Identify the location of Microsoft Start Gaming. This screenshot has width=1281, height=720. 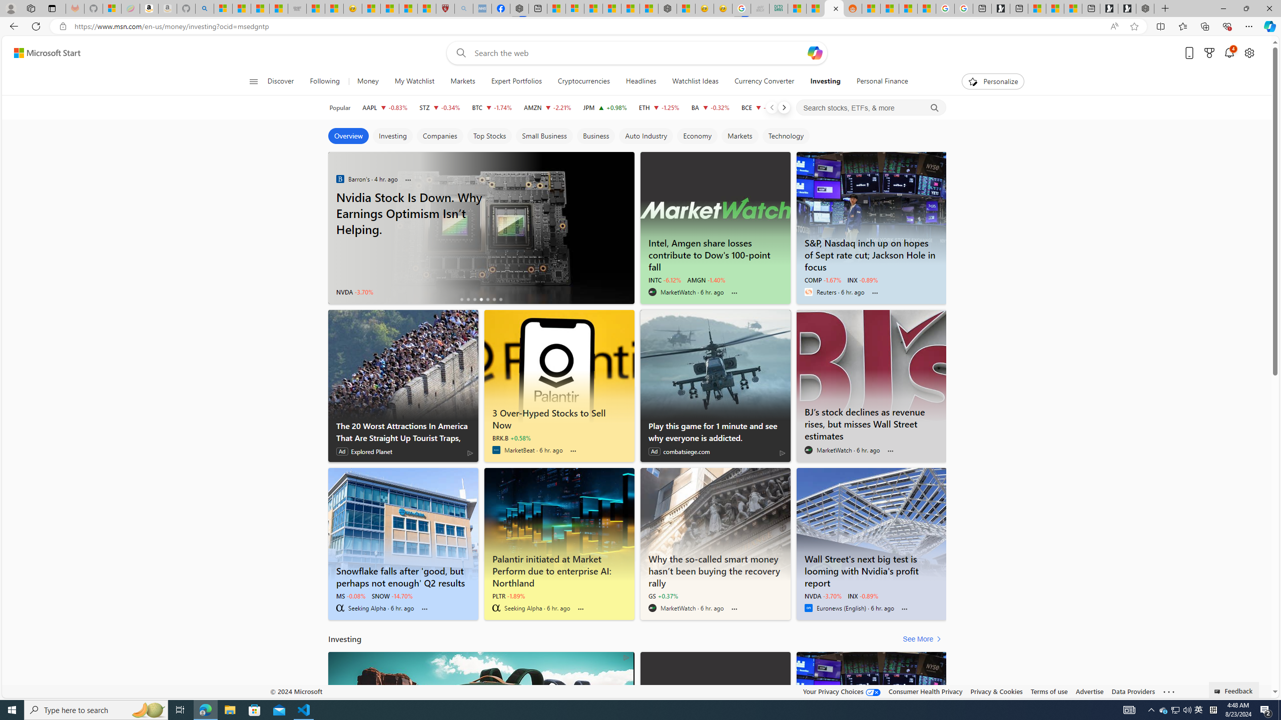
(1001, 8).